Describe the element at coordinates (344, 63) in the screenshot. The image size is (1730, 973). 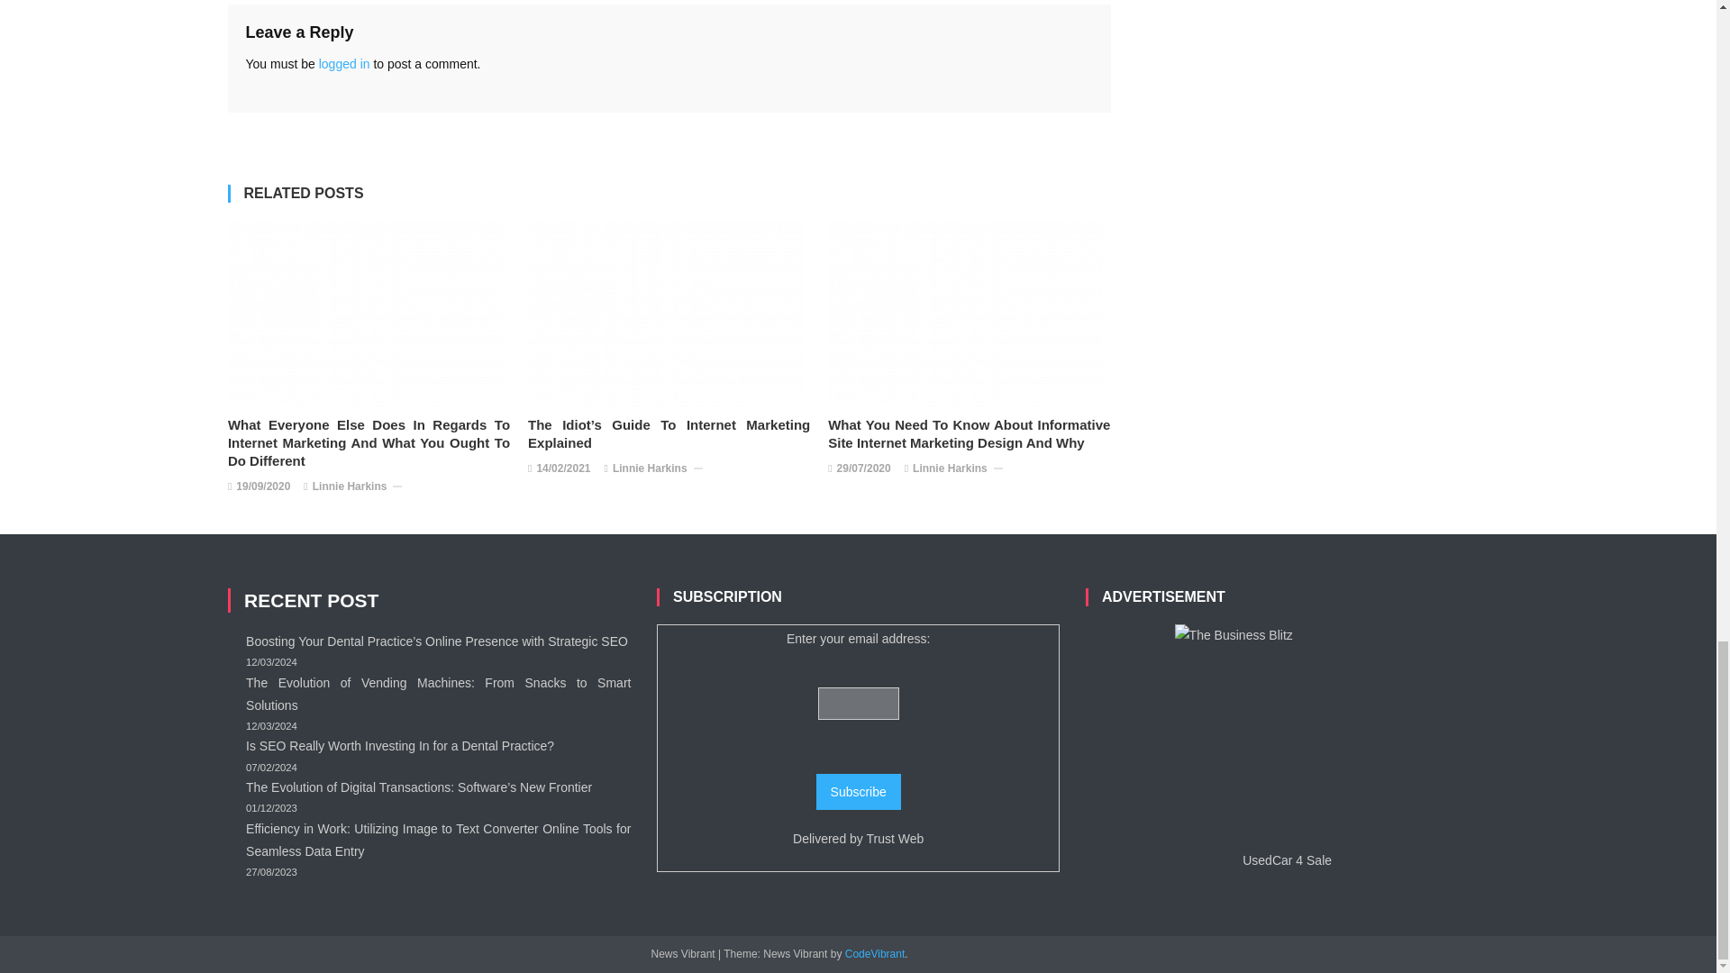
I see `logged in` at that location.